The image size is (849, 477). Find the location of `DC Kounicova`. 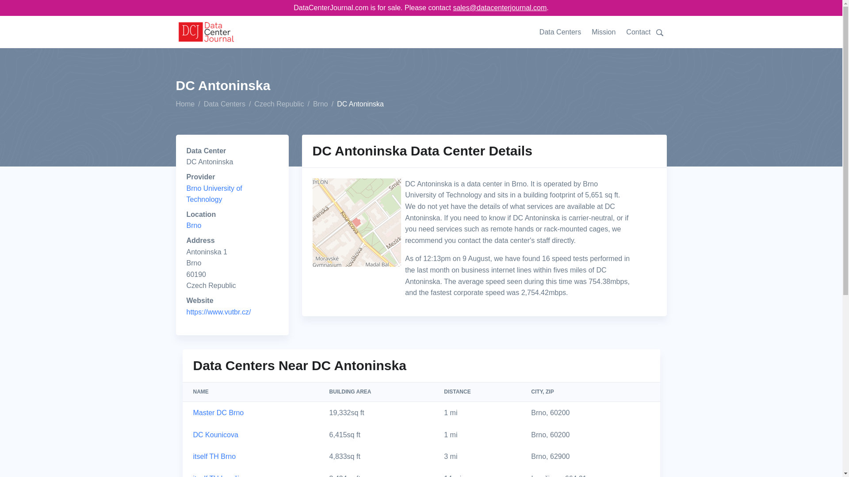

DC Kounicova is located at coordinates (215, 435).